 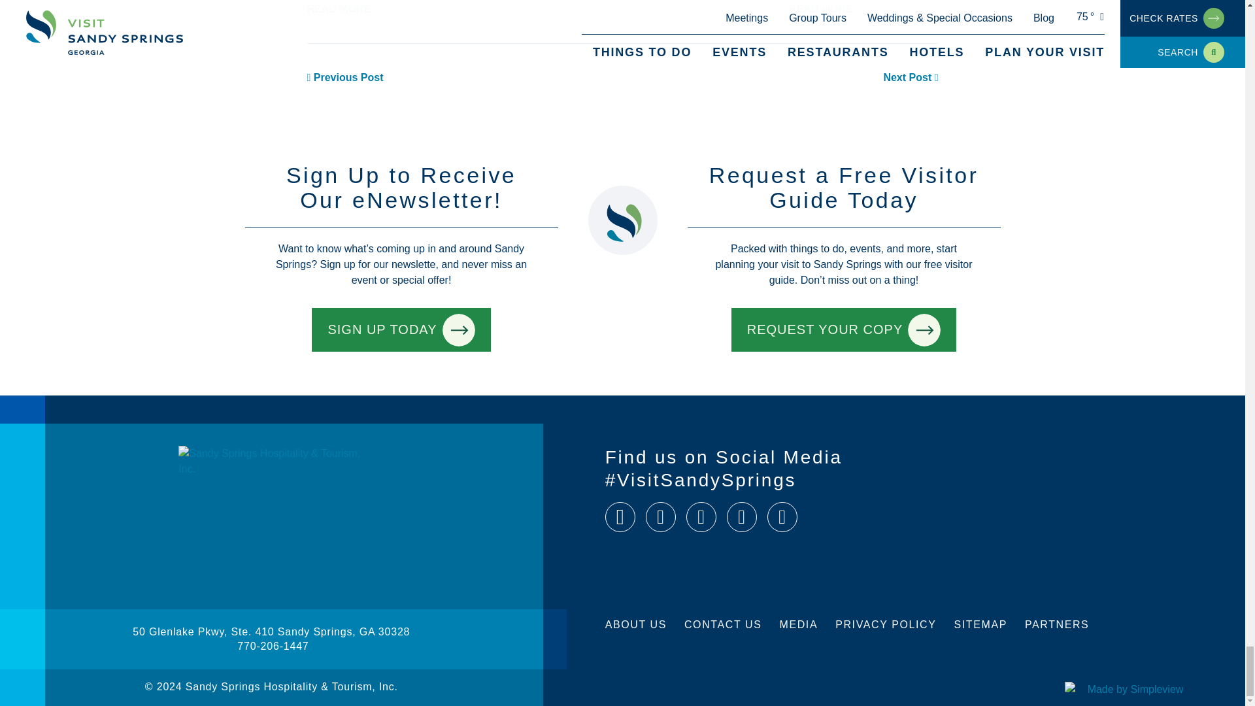 What do you see at coordinates (782, 516) in the screenshot?
I see `Visit our Youtube page` at bounding box center [782, 516].